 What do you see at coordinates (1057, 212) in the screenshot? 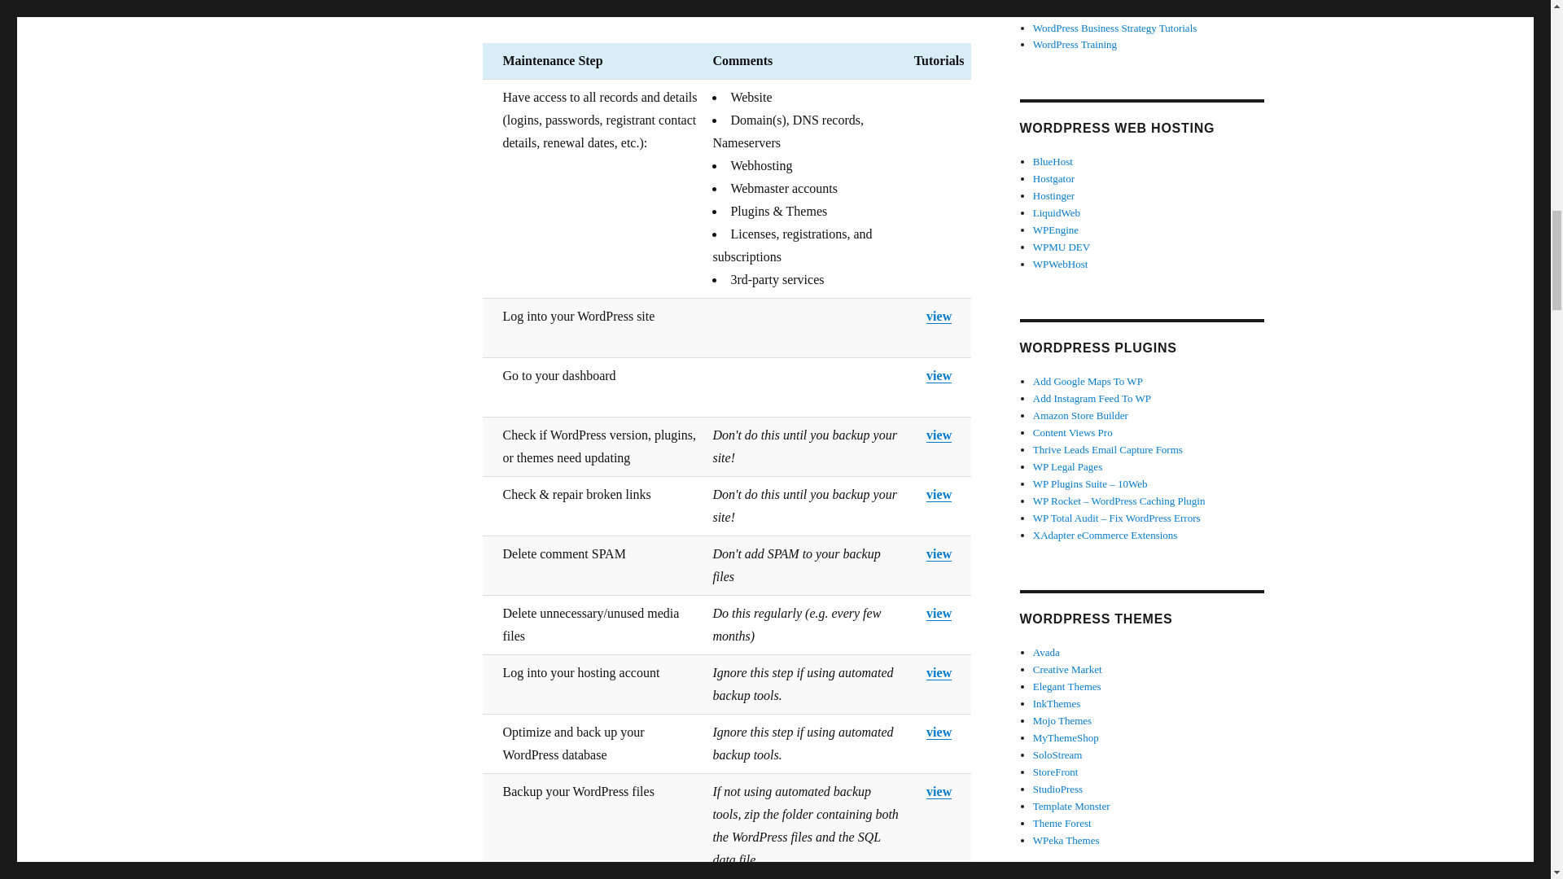
I see `LiquidWeb` at bounding box center [1057, 212].